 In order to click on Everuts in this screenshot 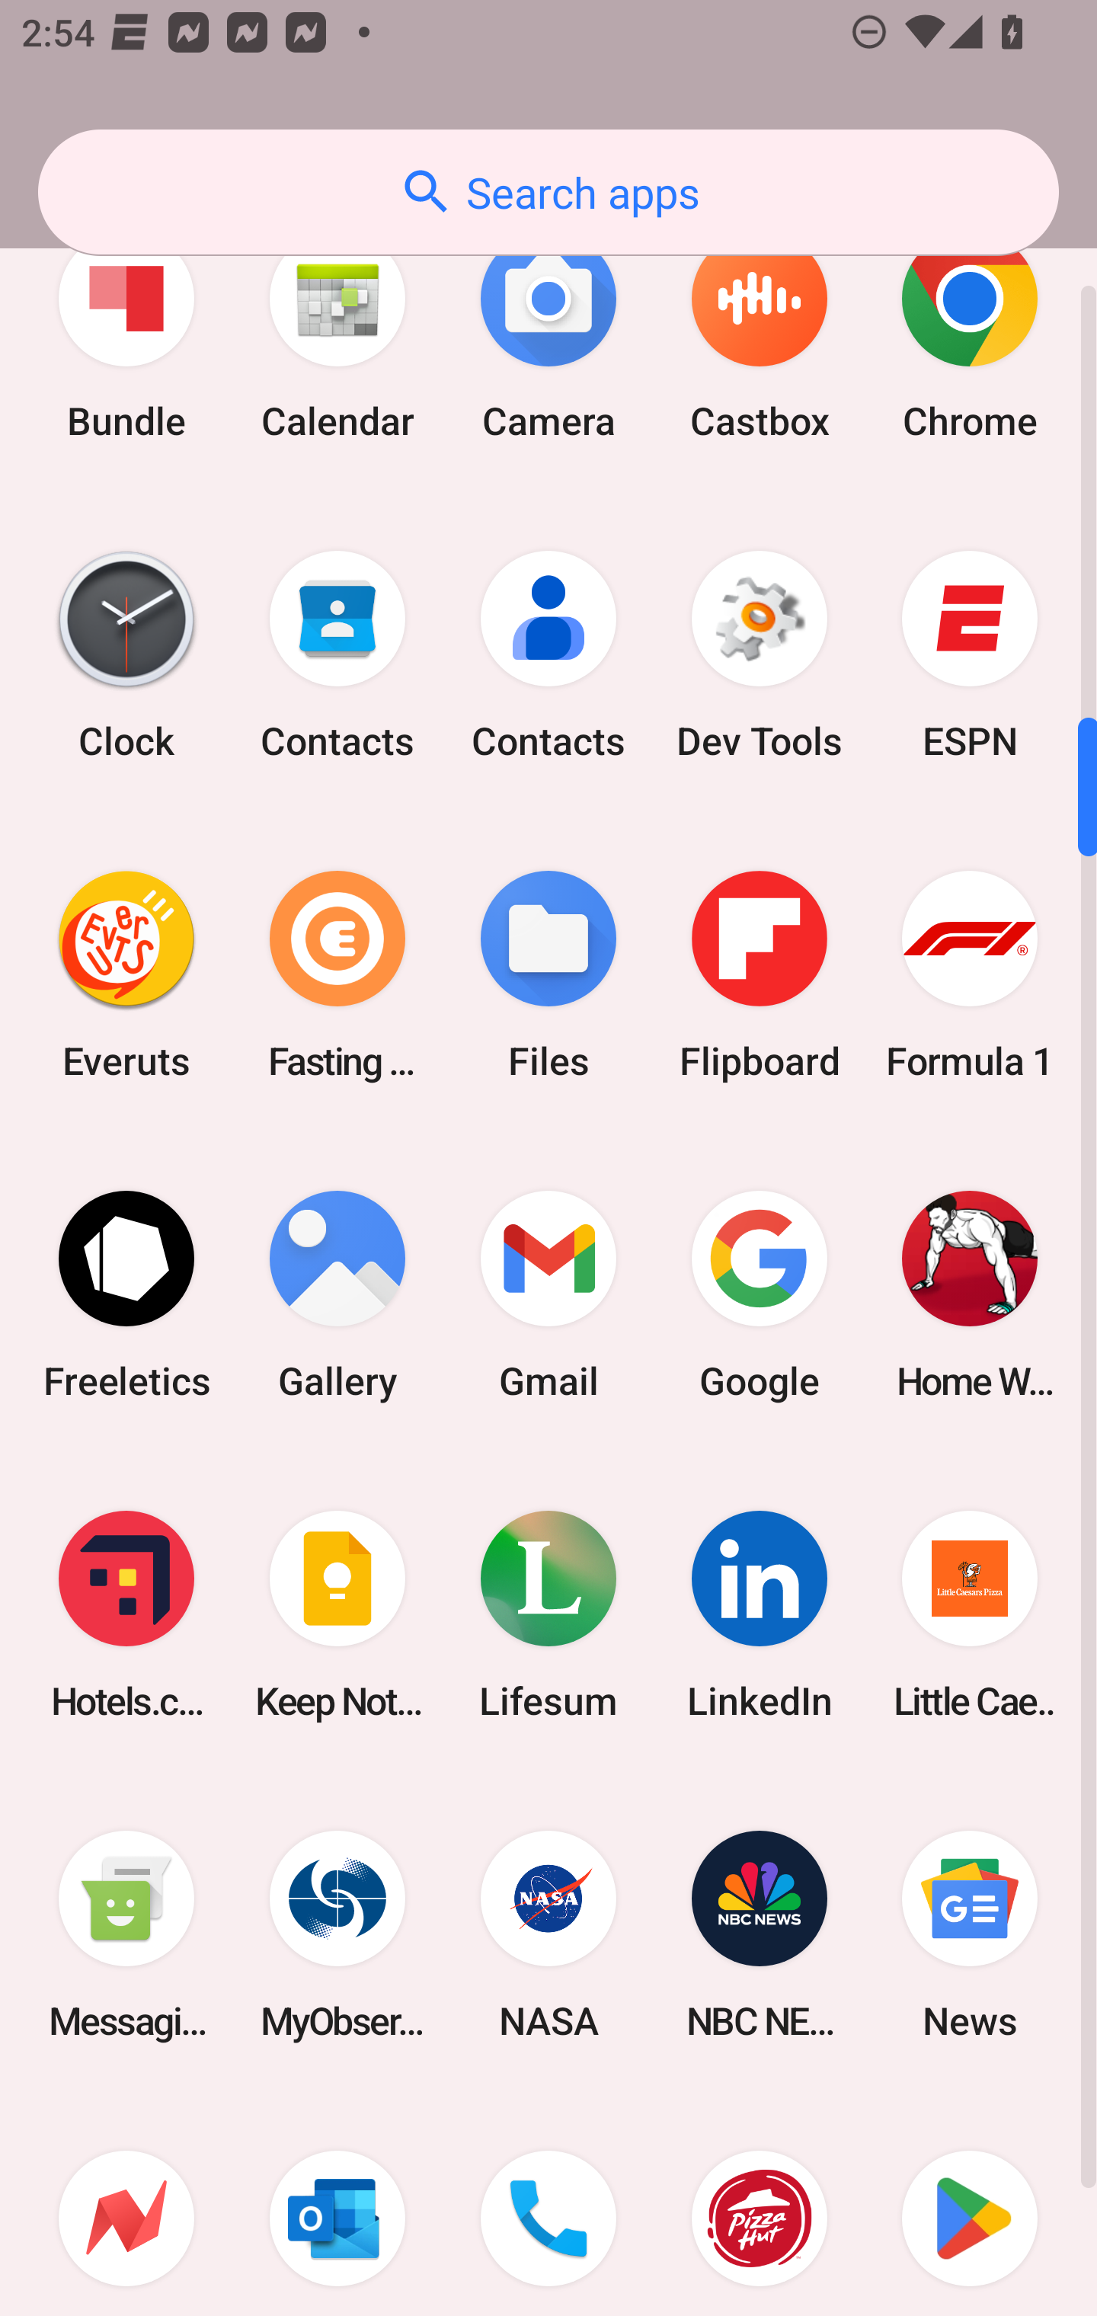, I will do `click(126, 975)`.